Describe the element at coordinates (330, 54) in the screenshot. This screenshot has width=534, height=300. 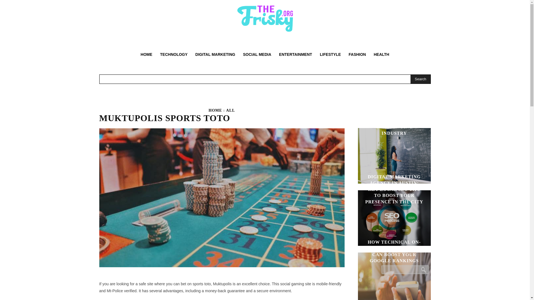
I see `LIFESTYLE` at that location.